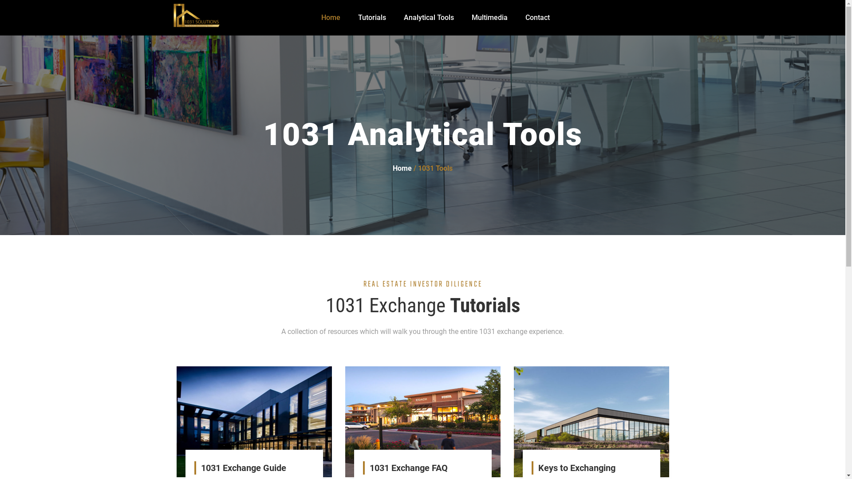 The height and width of the screenshot is (479, 852). Describe the element at coordinates (372, 18) in the screenshot. I see `Tutorials` at that location.